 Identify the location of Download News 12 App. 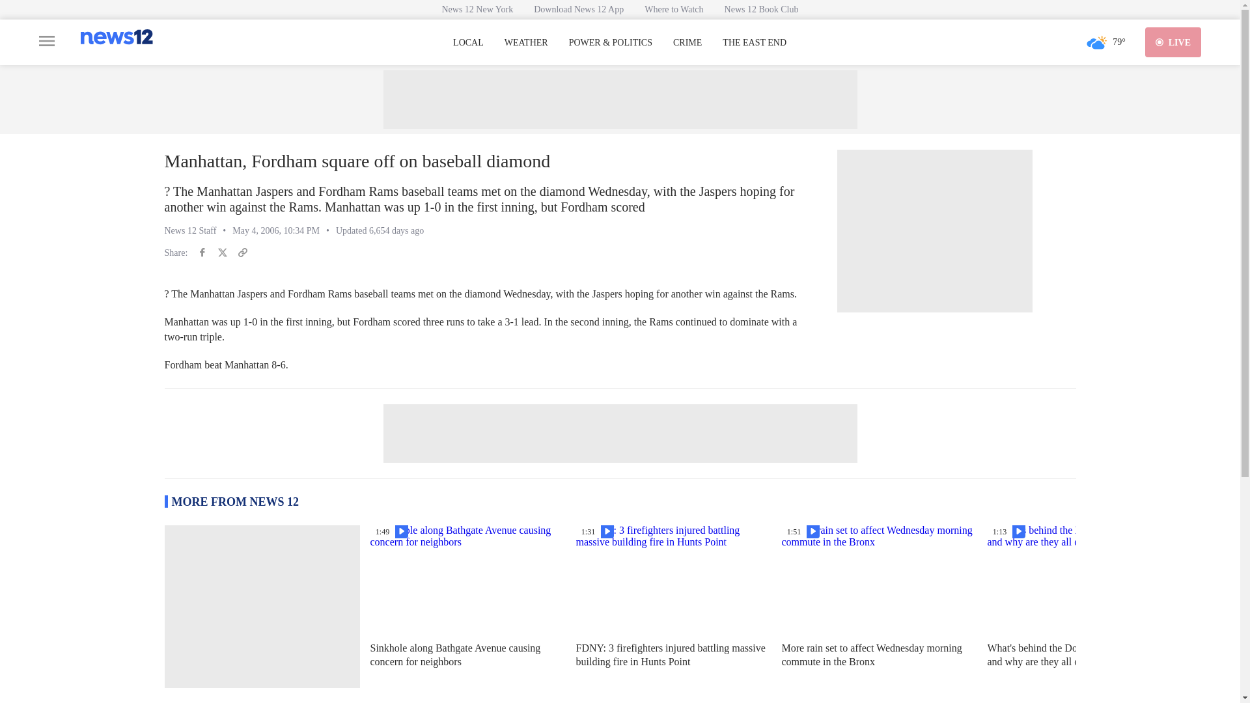
(578, 9).